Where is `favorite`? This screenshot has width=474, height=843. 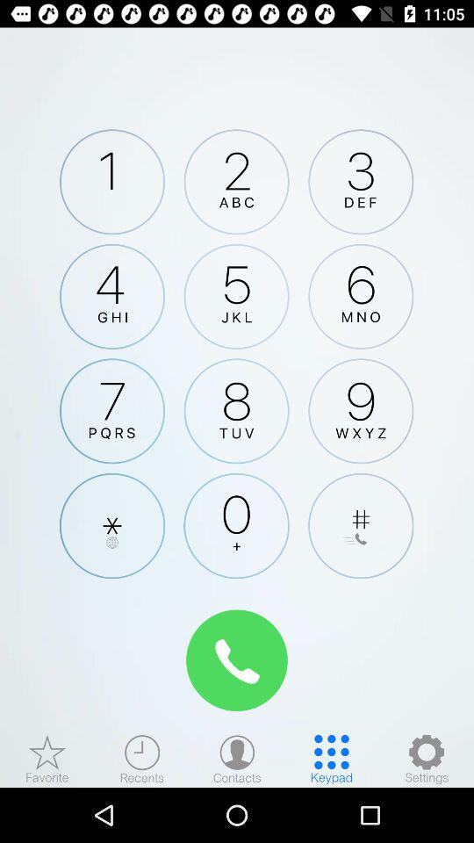 favorite is located at coordinates (47, 759).